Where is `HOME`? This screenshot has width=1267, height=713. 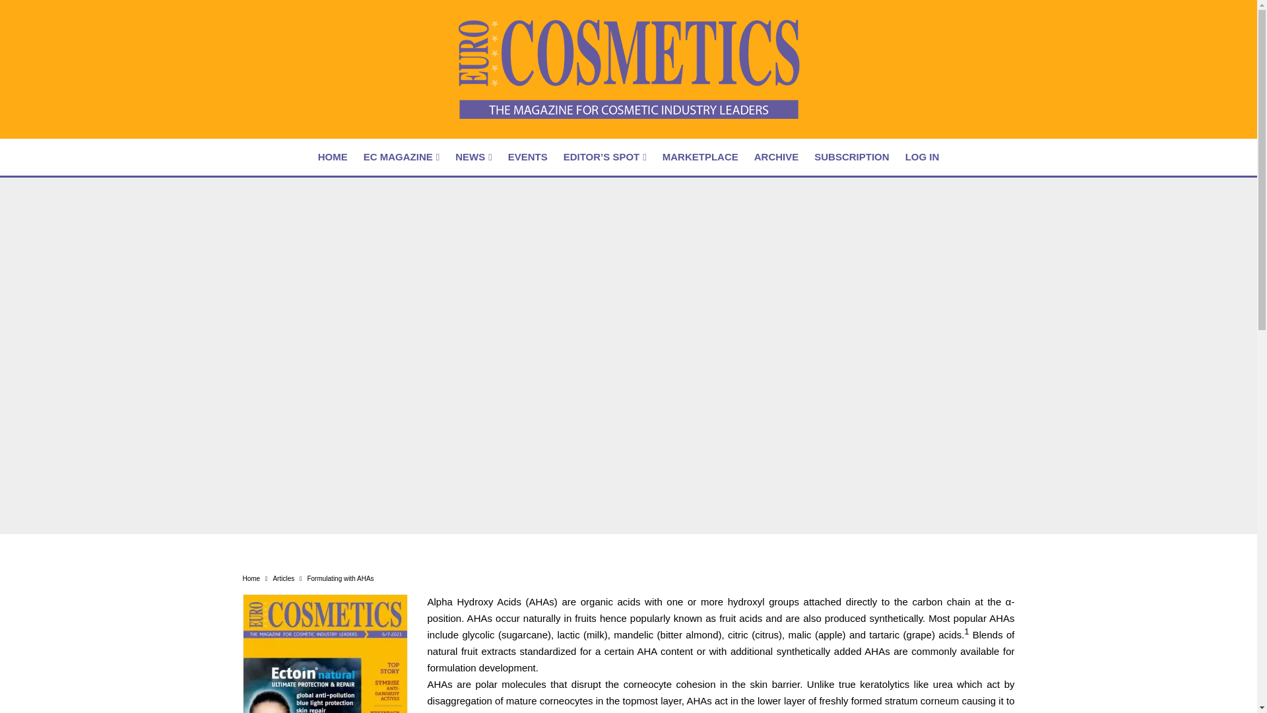
HOME is located at coordinates (333, 157).